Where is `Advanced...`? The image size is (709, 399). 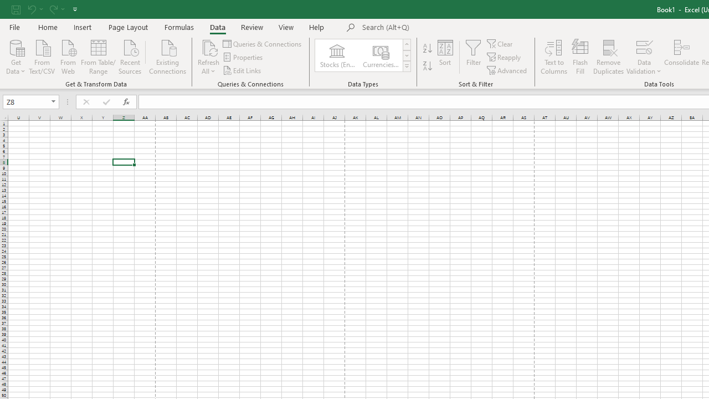 Advanced... is located at coordinates (507, 70).